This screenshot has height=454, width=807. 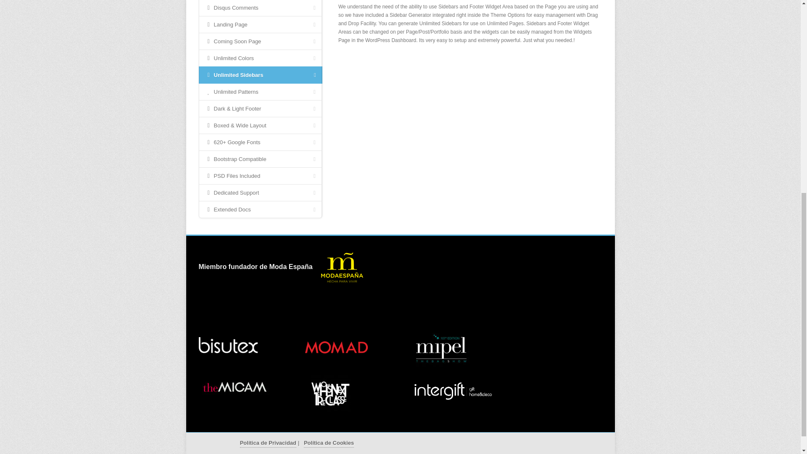 What do you see at coordinates (260, 159) in the screenshot?
I see `Bootstrap Compatible` at bounding box center [260, 159].